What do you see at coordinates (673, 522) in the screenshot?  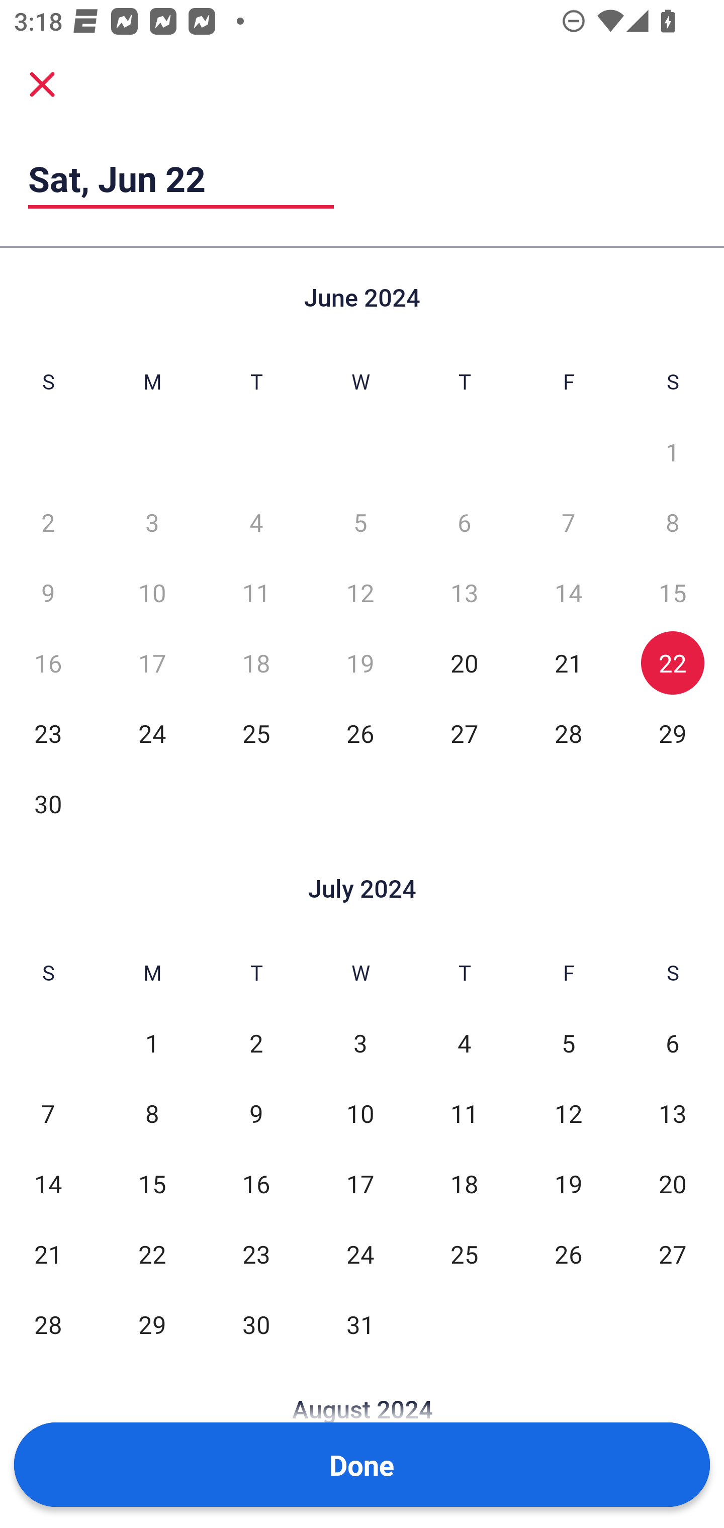 I see `8 Sat, Jun 8, Not Selected` at bounding box center [673, 522].